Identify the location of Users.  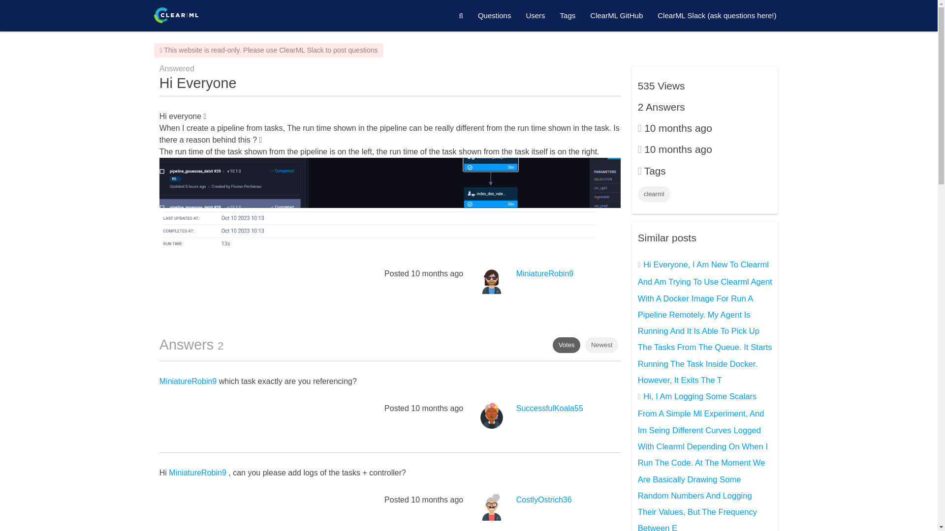
(535, 16).